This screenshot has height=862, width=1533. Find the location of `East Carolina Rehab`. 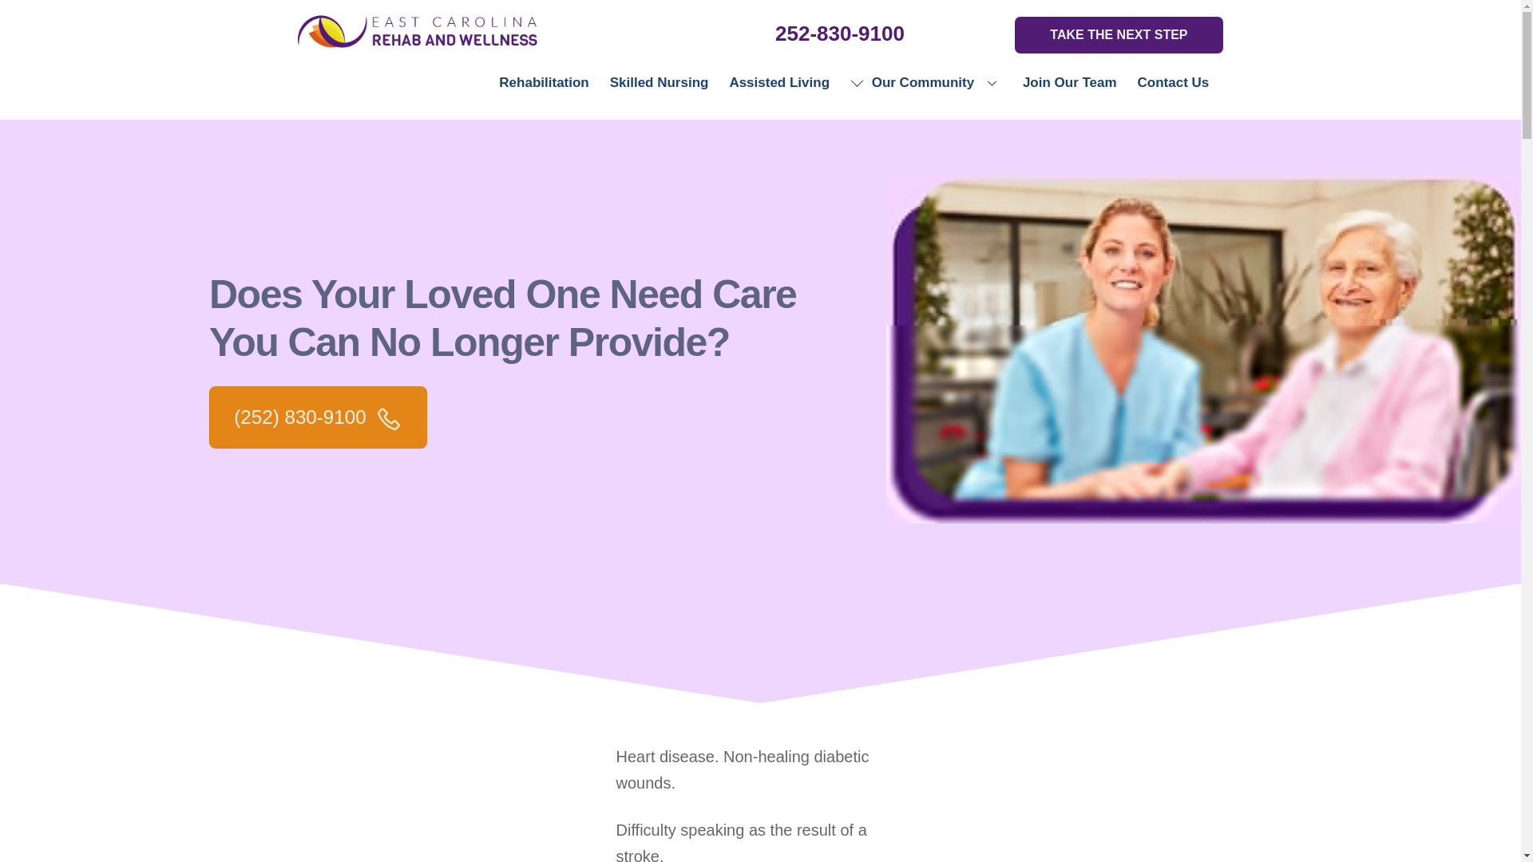

East Carolina Rehab is located at coordinates (417, 41).